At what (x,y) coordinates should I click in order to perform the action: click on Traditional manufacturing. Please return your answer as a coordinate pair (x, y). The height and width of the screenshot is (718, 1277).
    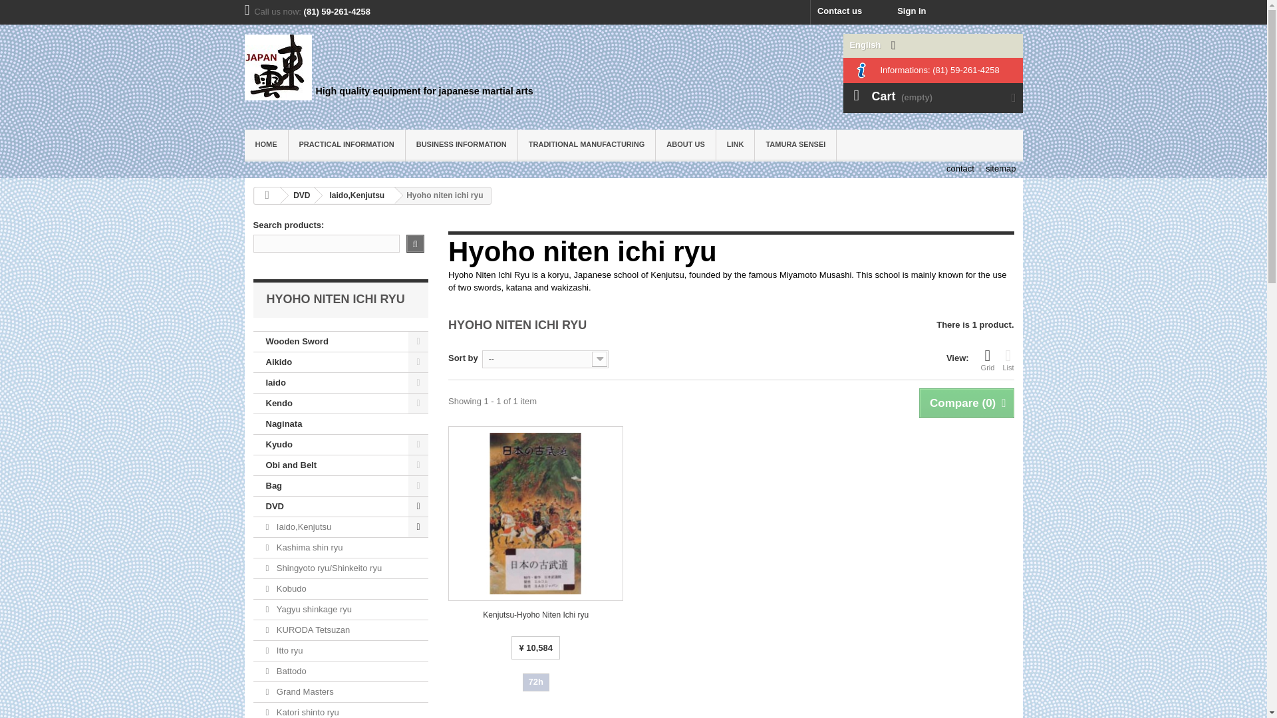
    Looking at the image, I should click on (587, 146).